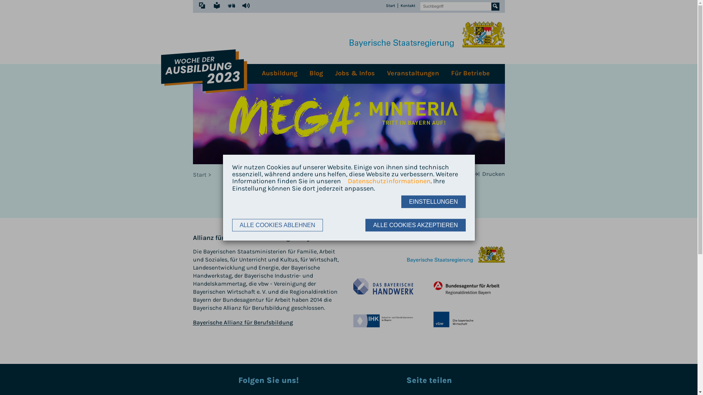 The width and height of the screenshot is (703, 395). Describe the element at coordinates (450, 174) in the screenshot. I see `Empfehlen` at that location.